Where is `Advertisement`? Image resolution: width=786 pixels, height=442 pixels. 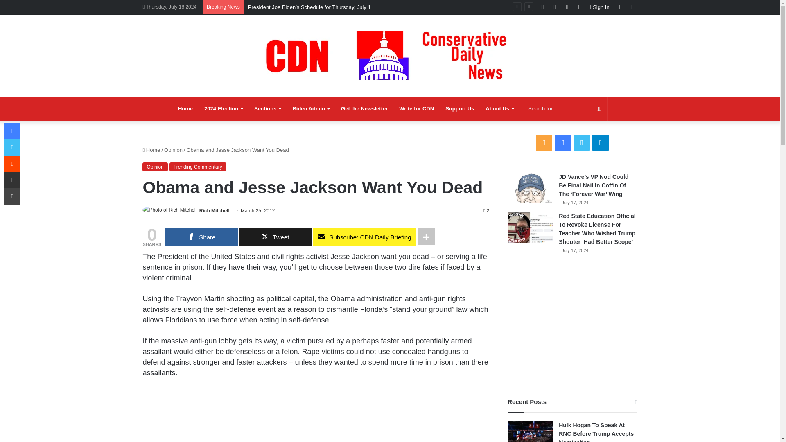
Advertisement is located at coordinates (315, 415).